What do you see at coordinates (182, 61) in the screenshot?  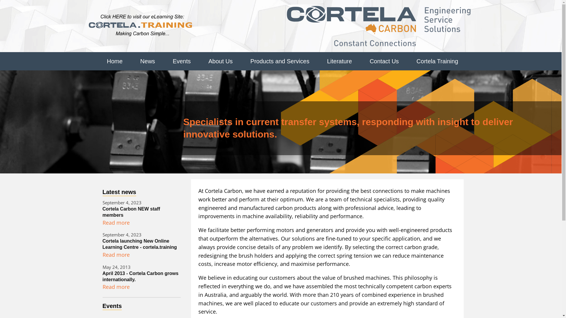 I see `Events` at bounding box center [182, 61].